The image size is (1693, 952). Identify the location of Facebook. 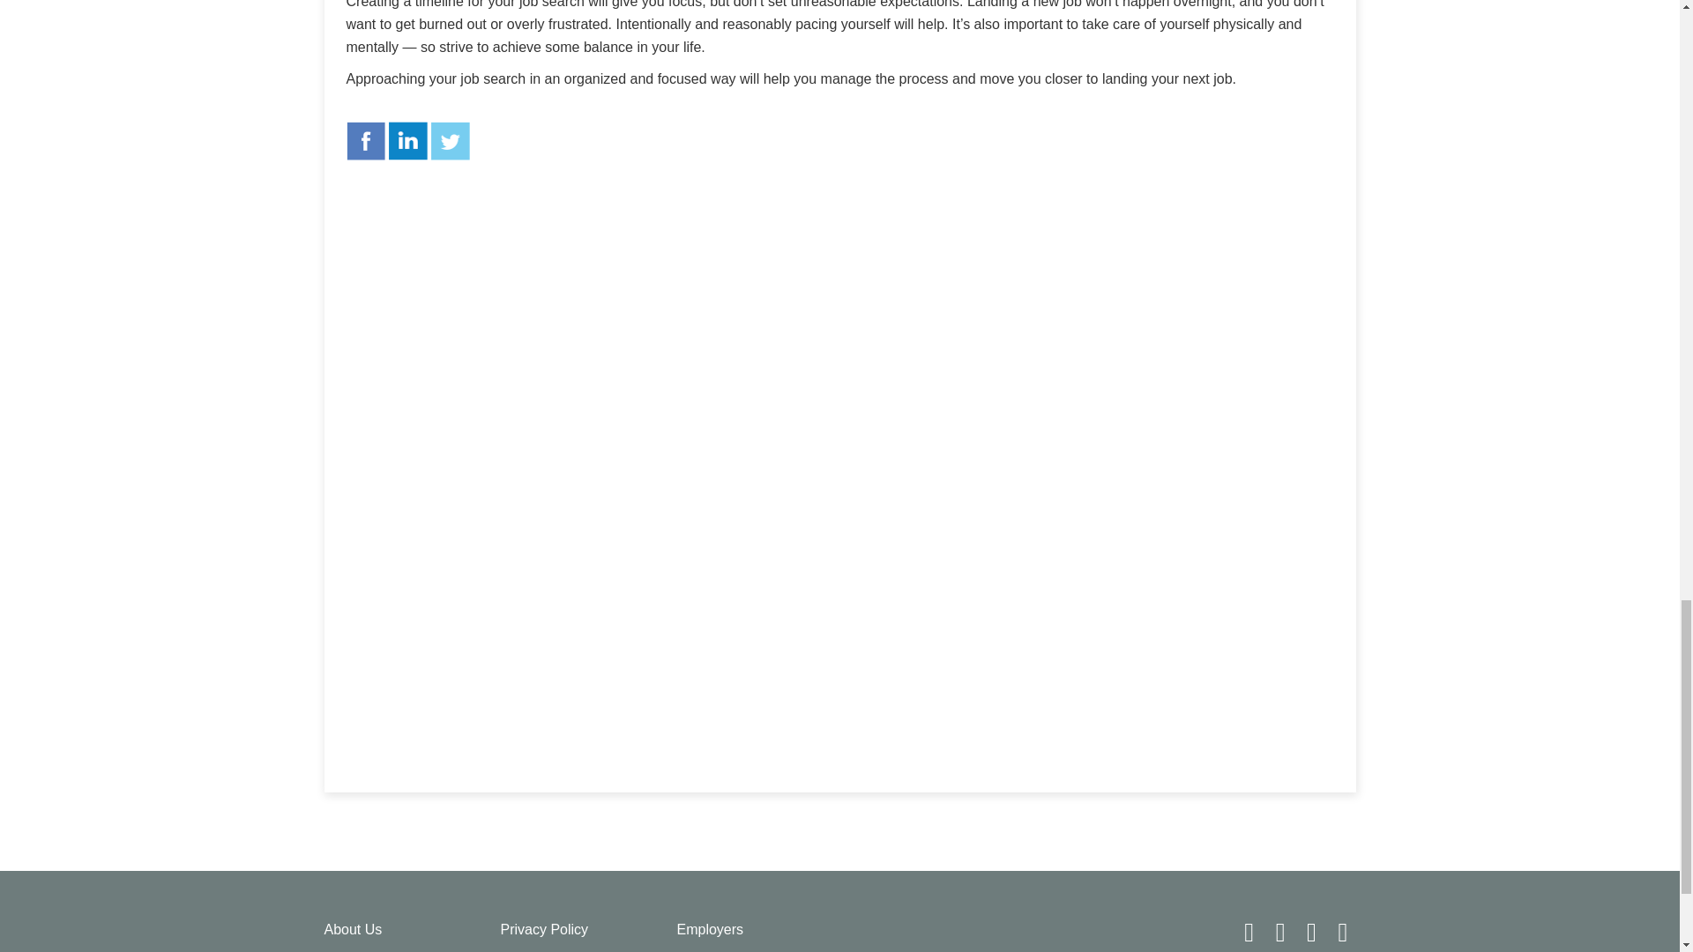
(364, 141).